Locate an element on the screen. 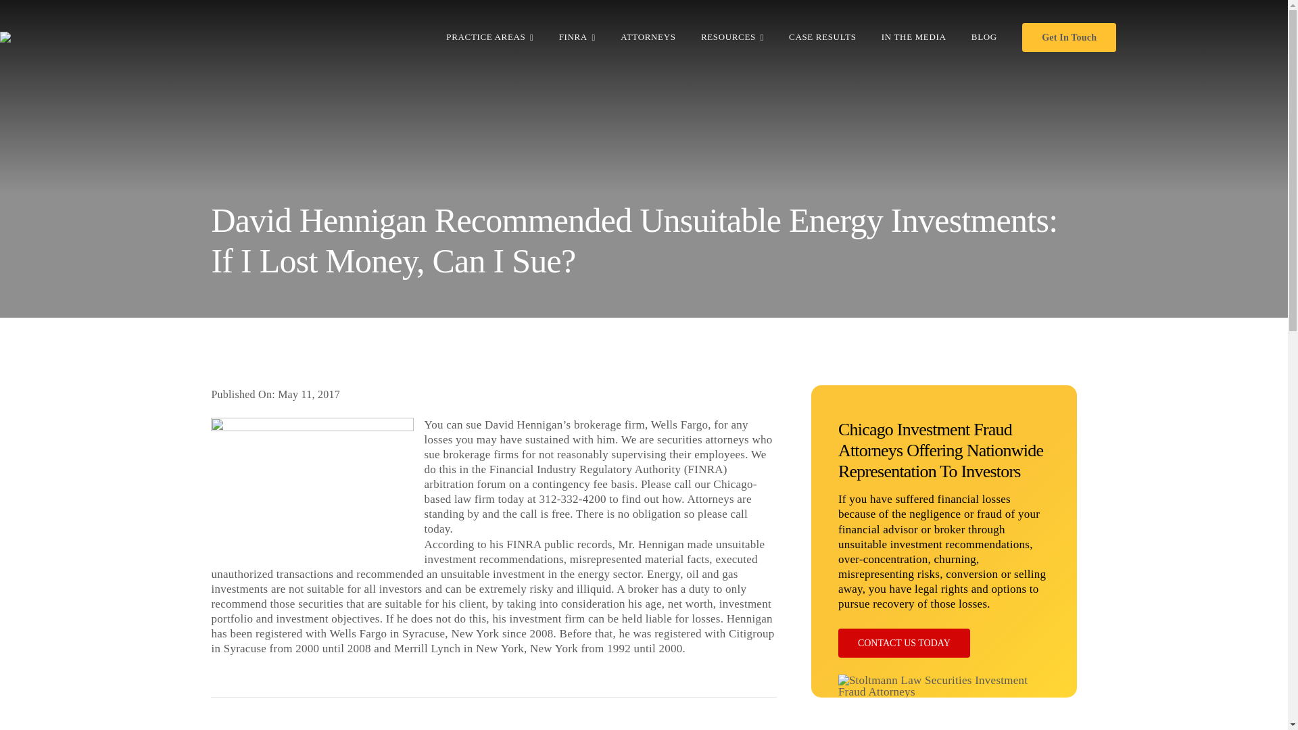 The height and width of the screenshot is (730, 1298). Get In Touch is located at coordinates (1069, 36).